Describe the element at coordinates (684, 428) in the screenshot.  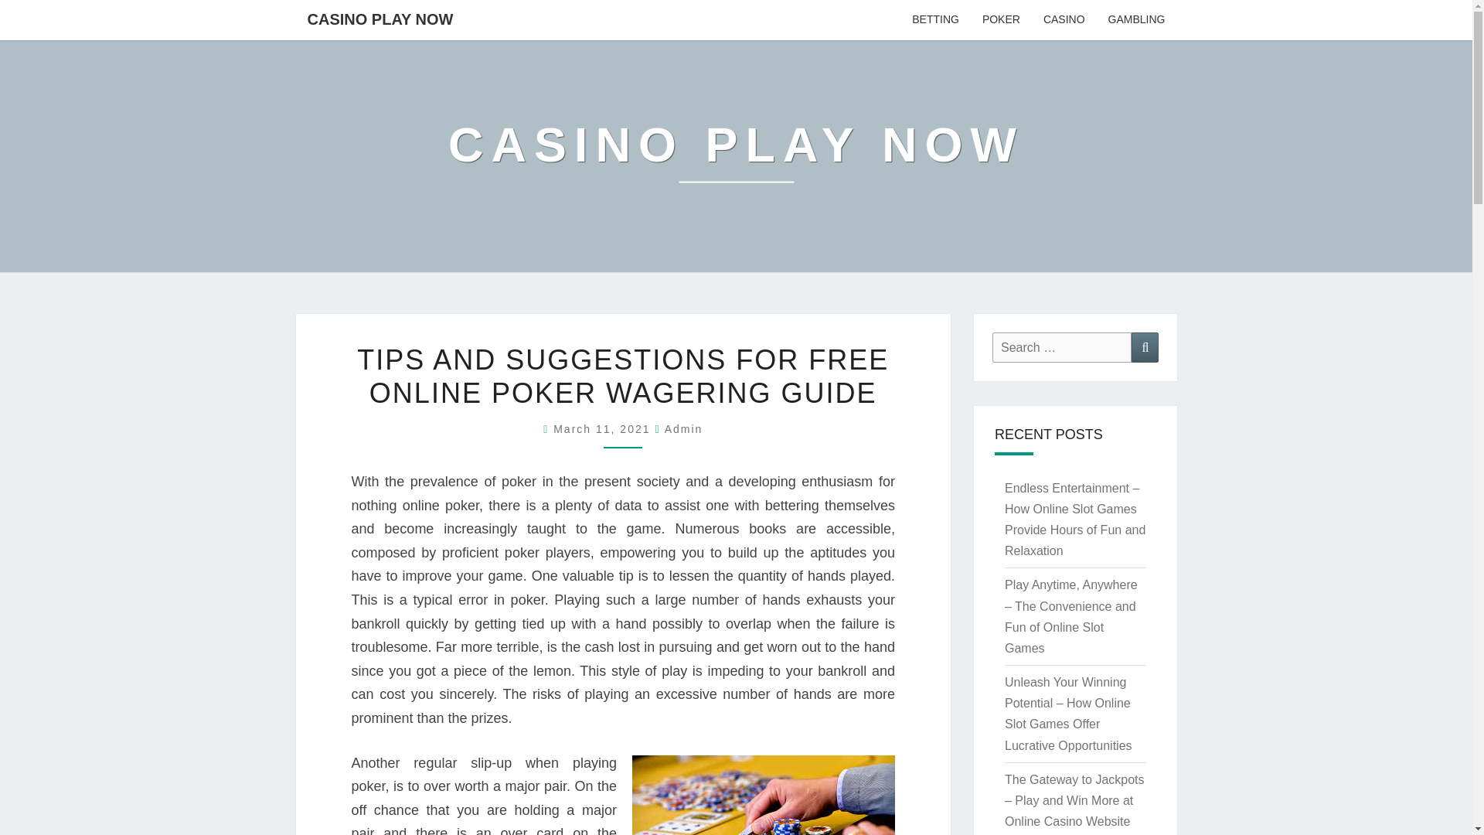
I see `View all posts by admin` at that location.